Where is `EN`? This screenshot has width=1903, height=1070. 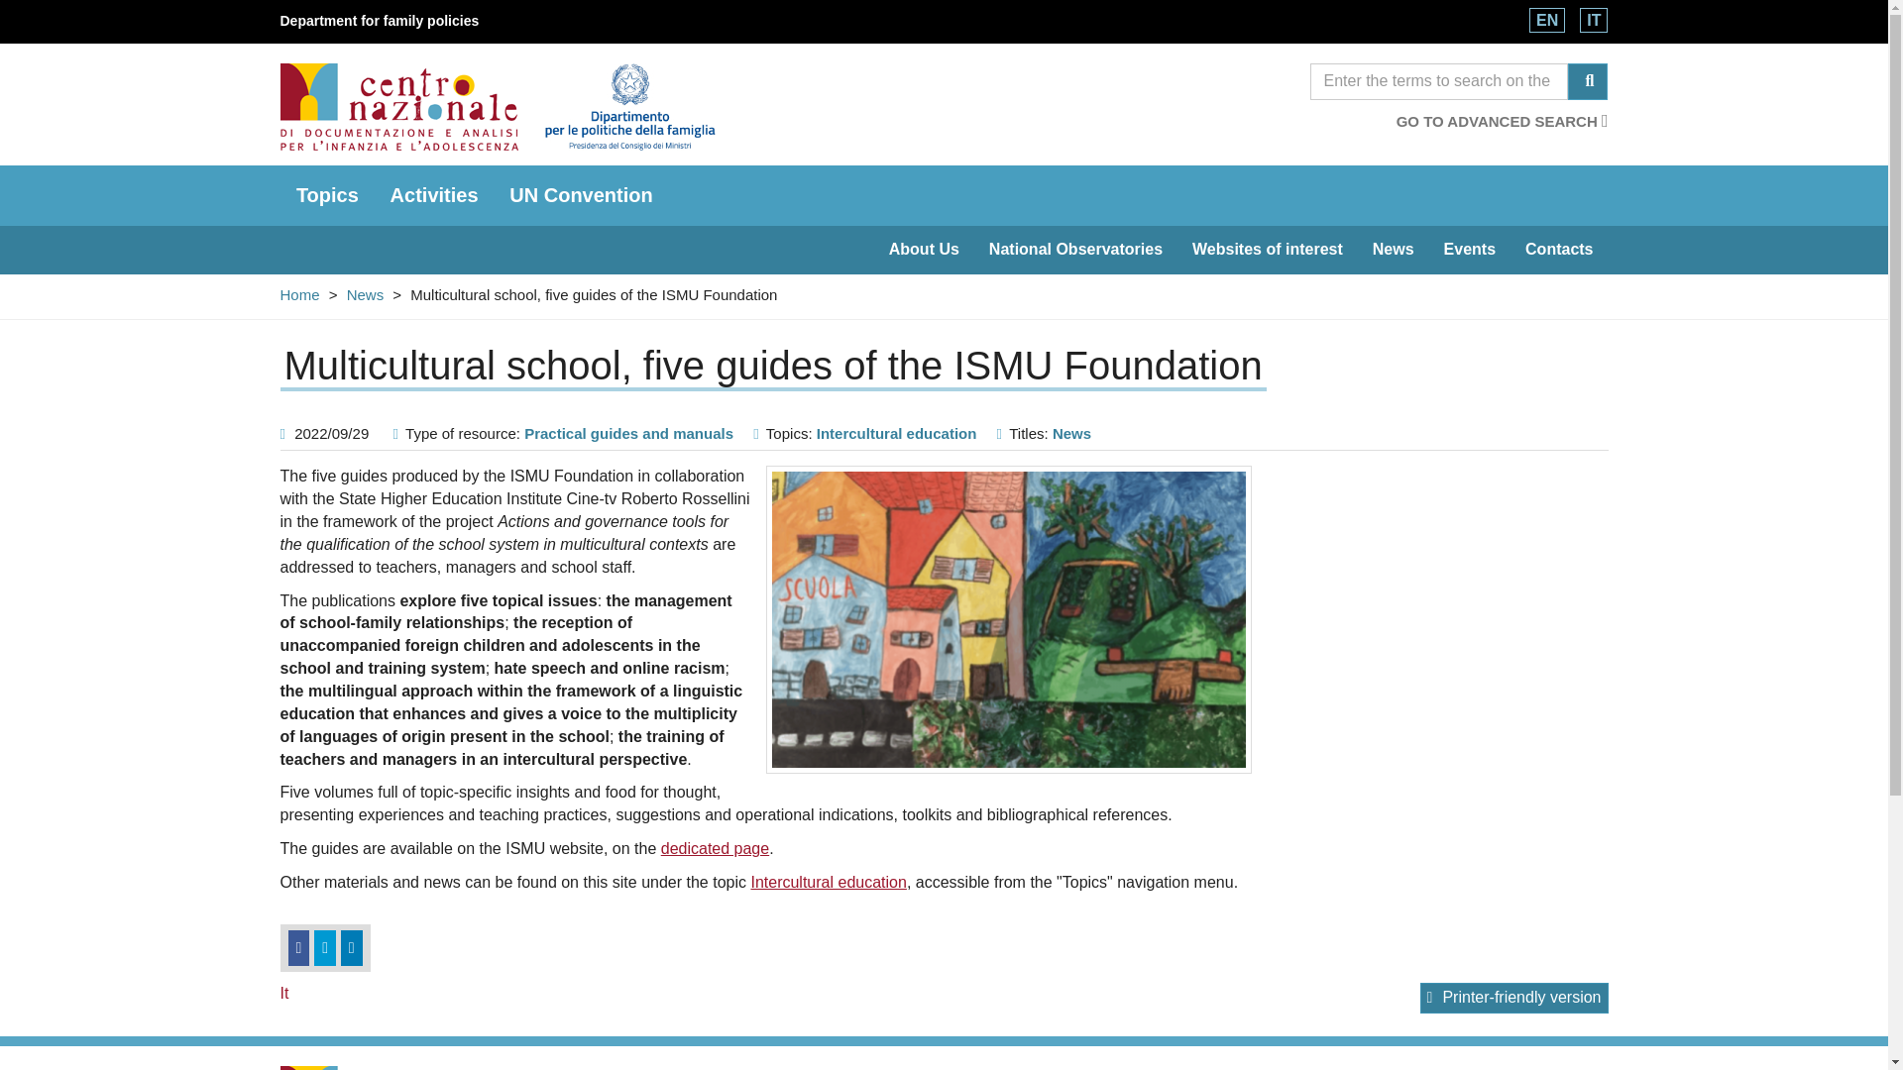 EN is located at coordinates (1546, 20).